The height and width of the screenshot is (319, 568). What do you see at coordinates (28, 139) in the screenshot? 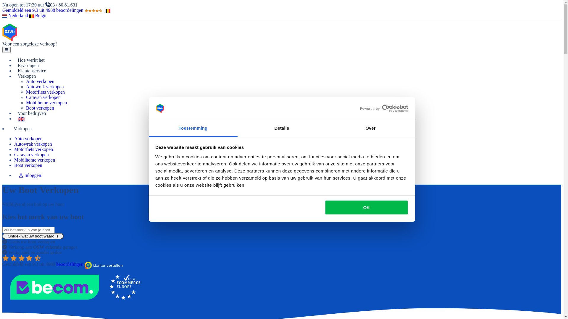
I see `Auto verkopen` at bounding box center [28, 139].